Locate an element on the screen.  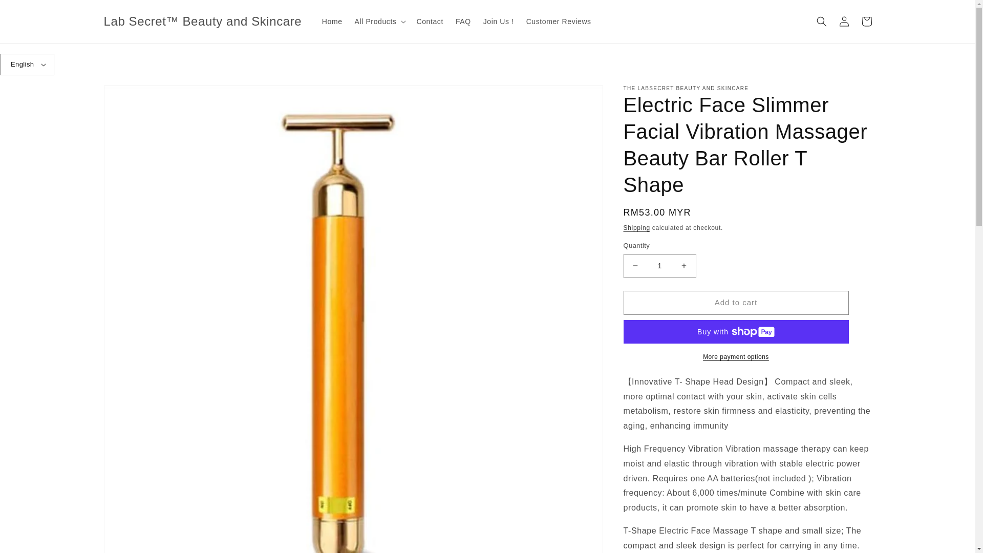
Skip to content is located at coordinates (31, 12).